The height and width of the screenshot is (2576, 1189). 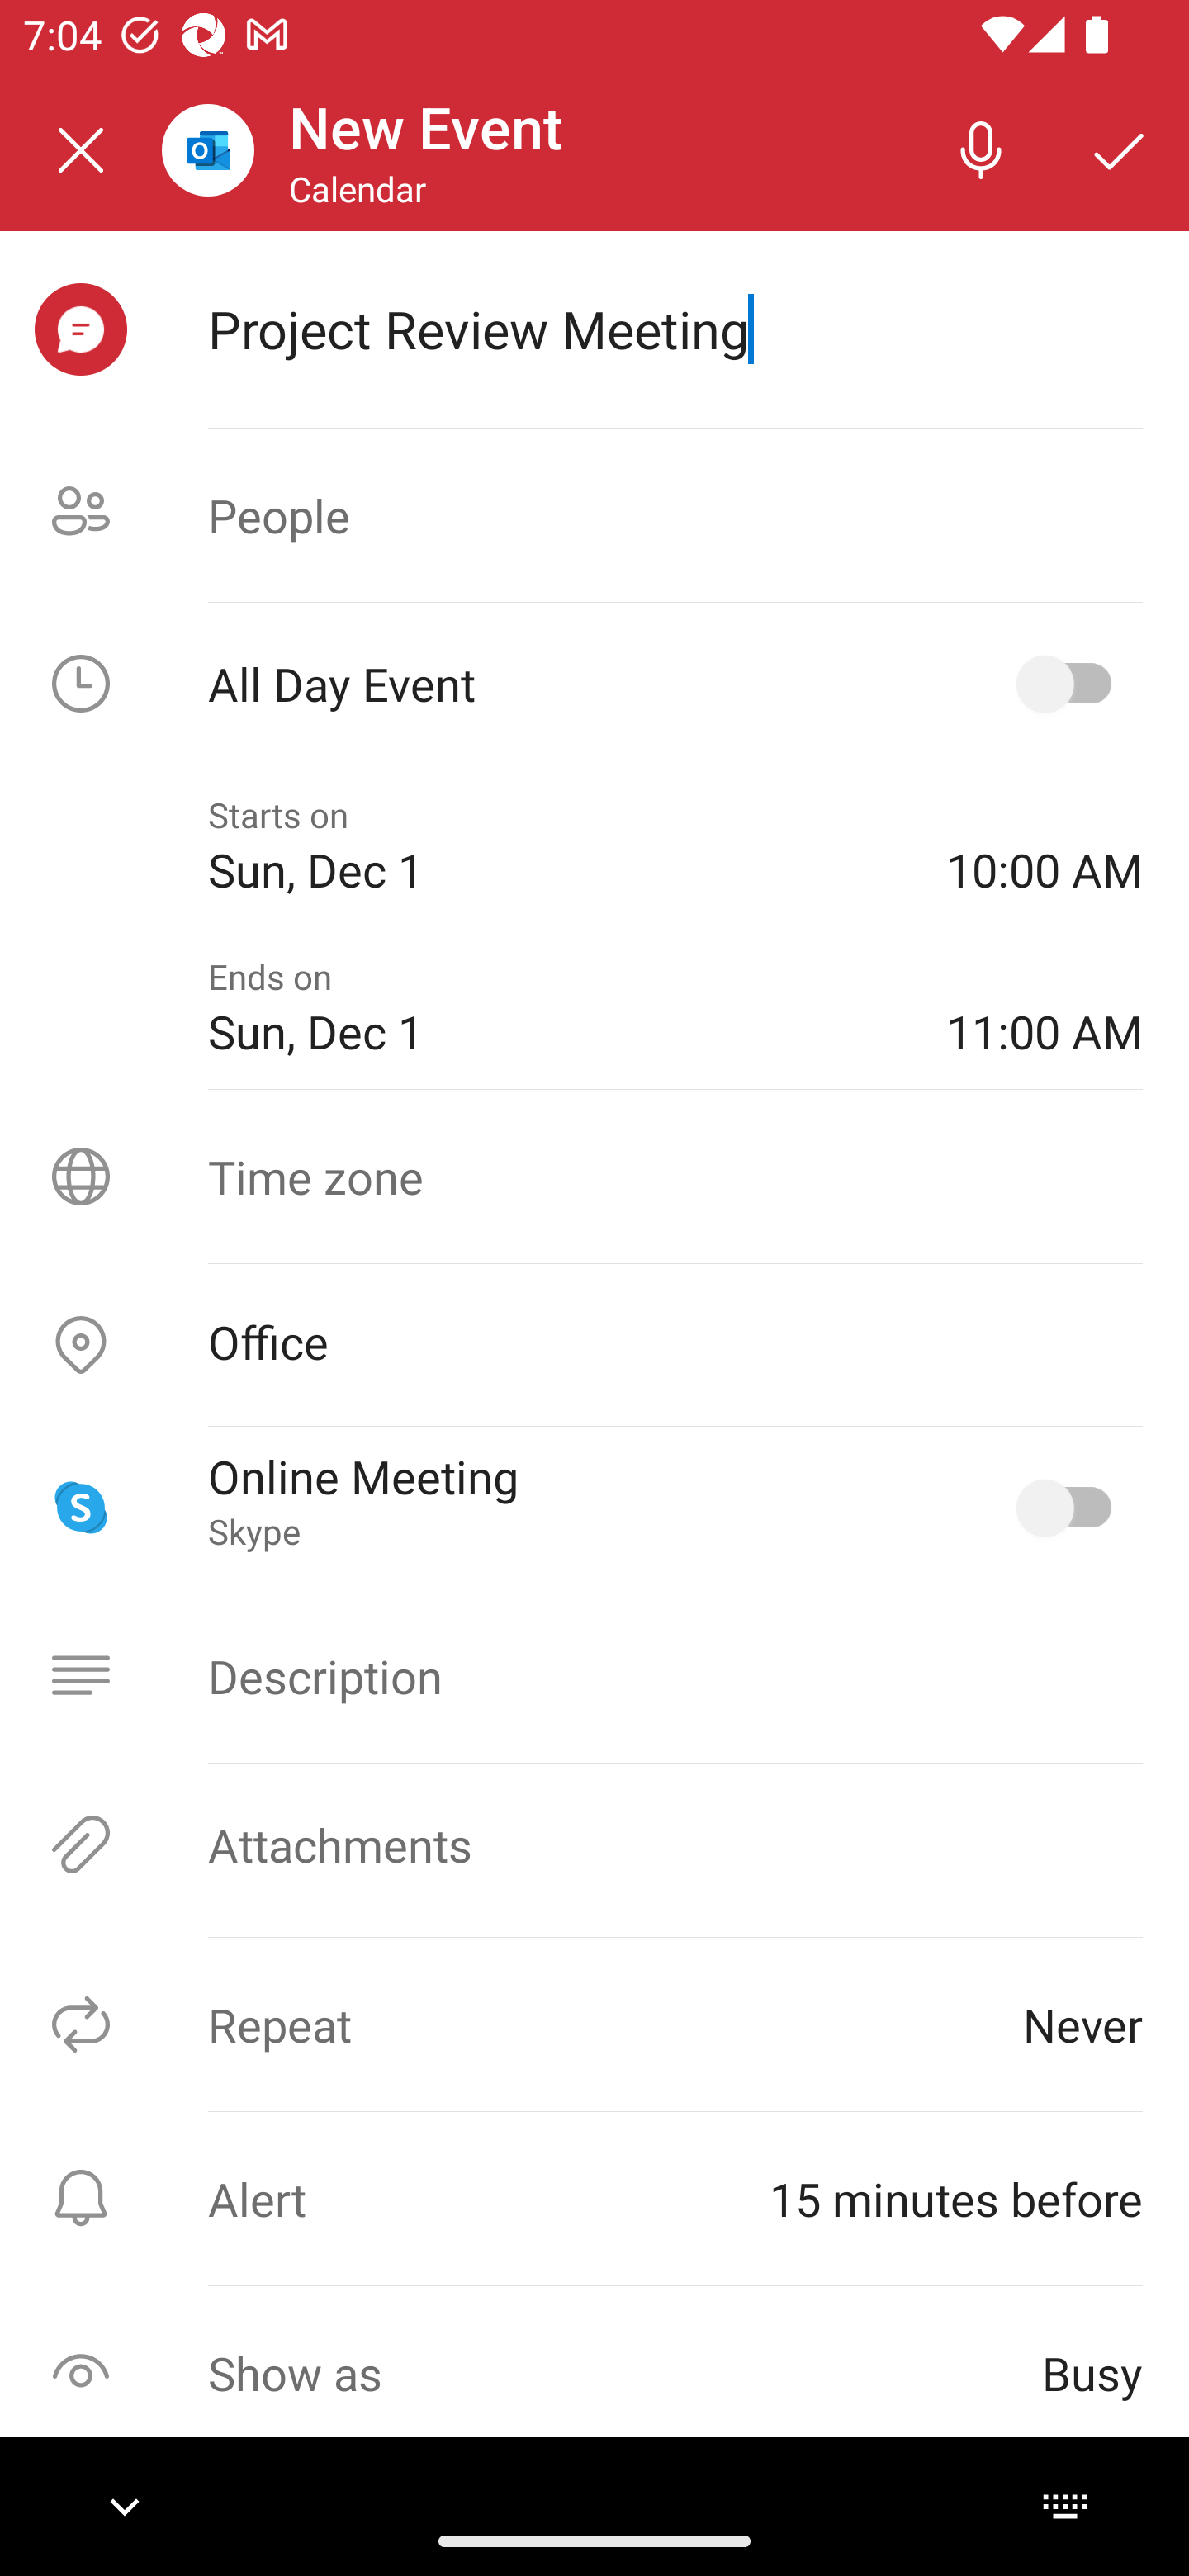 I want to click on Description, so click(x=594, y=1676).